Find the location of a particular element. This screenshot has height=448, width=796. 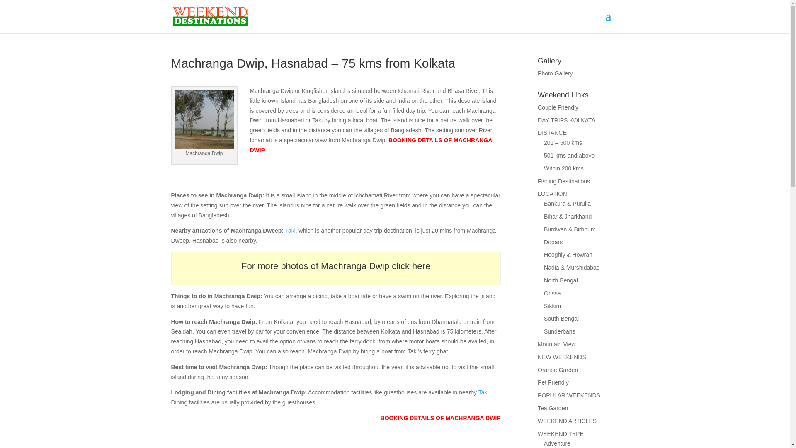

For more photos of Machranga Dwip click here is located at coordinates (336, 266).